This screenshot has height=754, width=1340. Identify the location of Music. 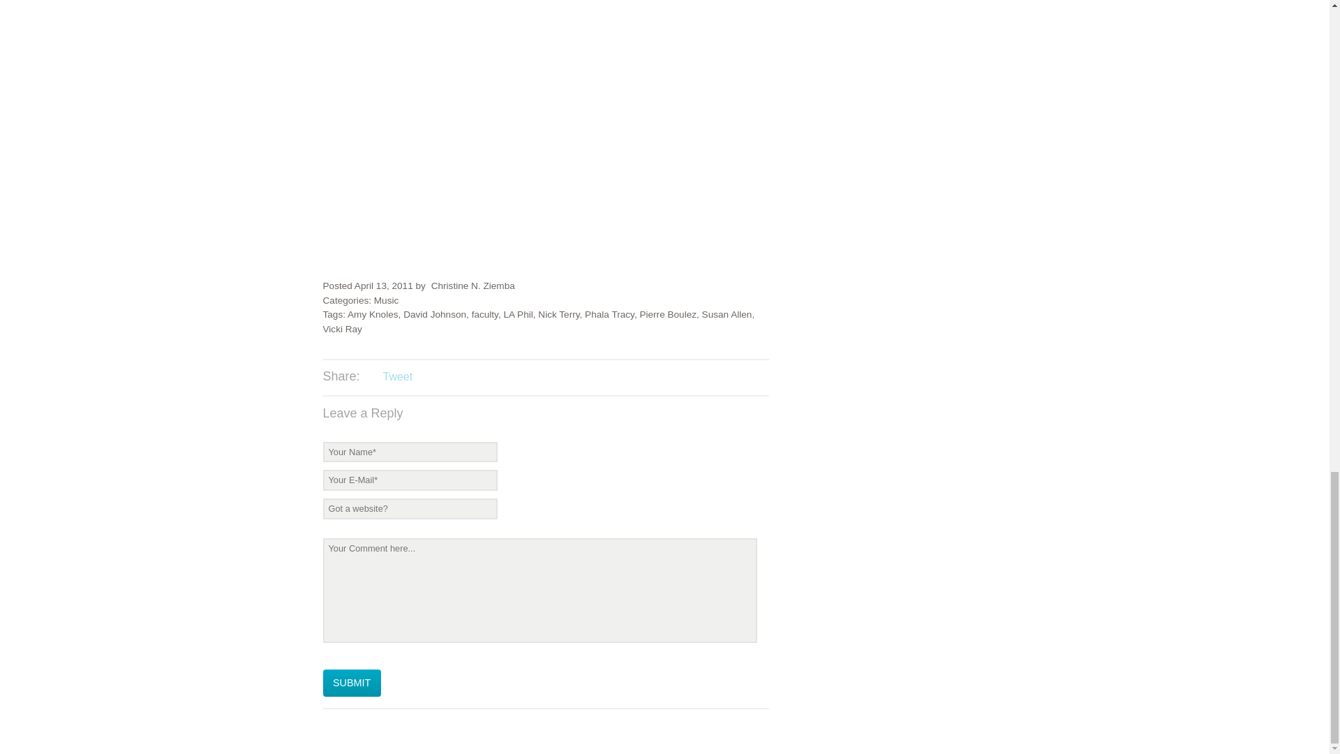
(387, 300).